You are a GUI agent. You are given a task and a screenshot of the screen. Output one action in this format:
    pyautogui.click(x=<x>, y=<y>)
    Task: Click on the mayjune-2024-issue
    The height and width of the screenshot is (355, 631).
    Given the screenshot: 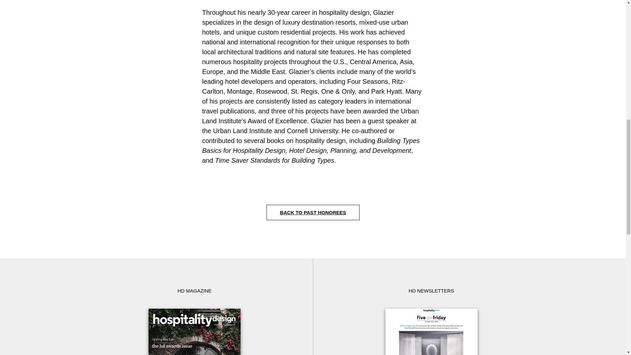 What is the action you would take?
    pyautogui.click(x=194, y=332)
    